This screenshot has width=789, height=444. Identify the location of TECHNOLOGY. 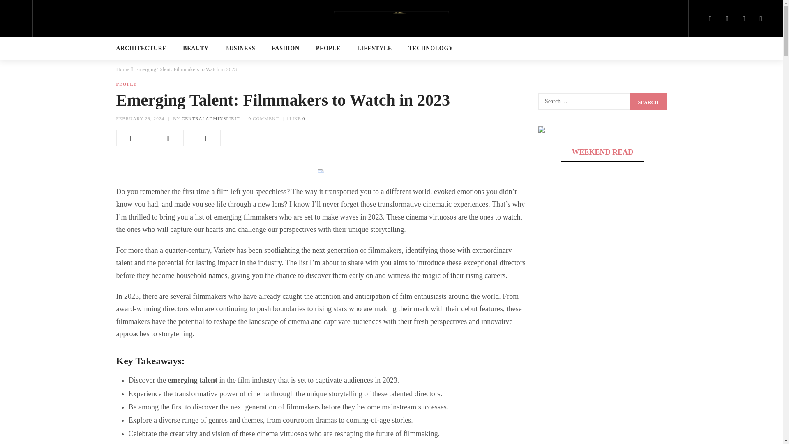
(431, 49).